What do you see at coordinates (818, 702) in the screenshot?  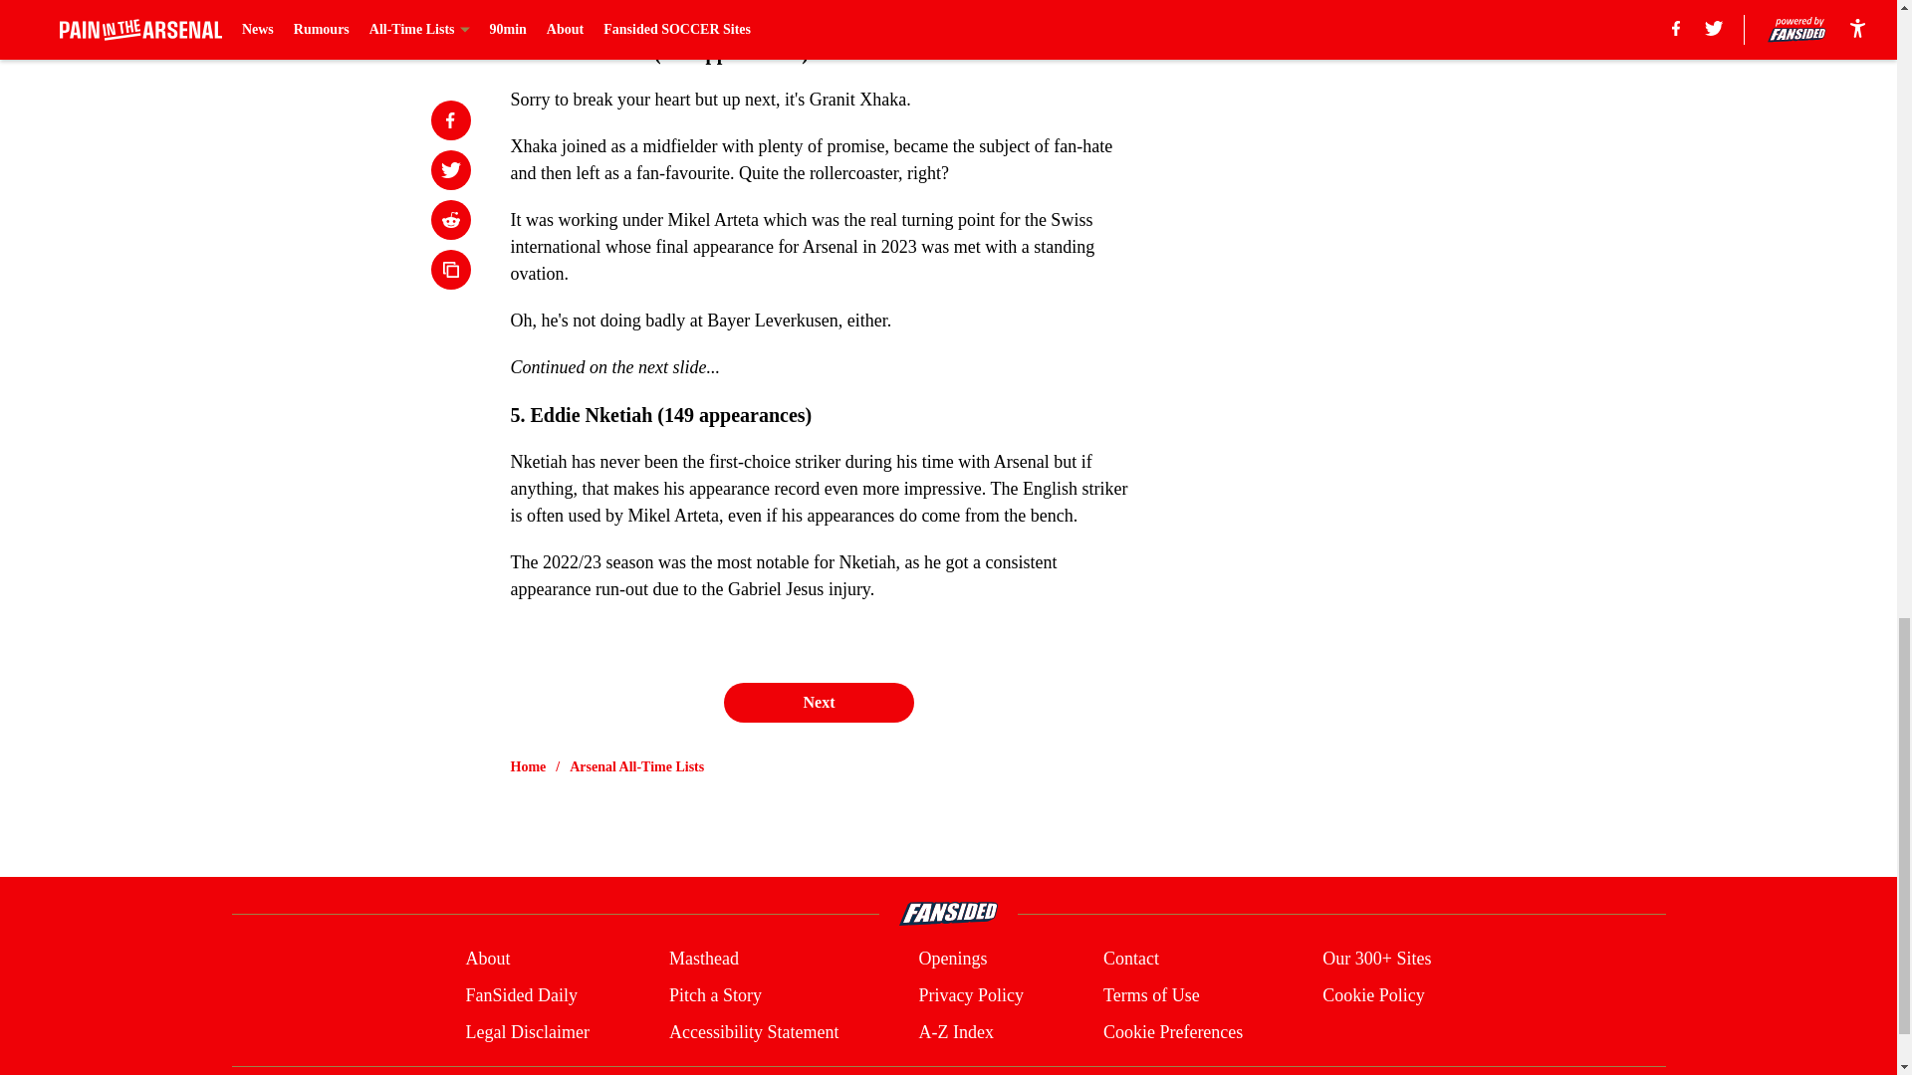 I see `Next` at bounding box center [818, 702].